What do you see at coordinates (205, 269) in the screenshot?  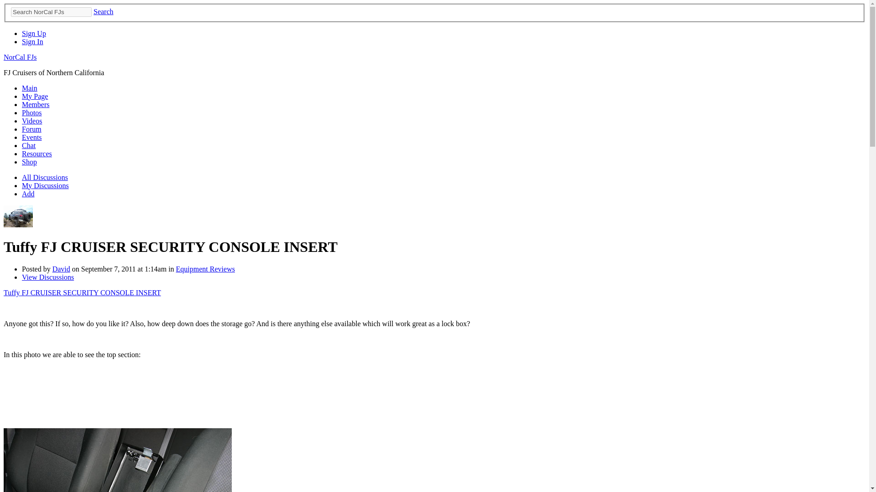 I see `Equipment Reviews` at bounding box center [205, 269].